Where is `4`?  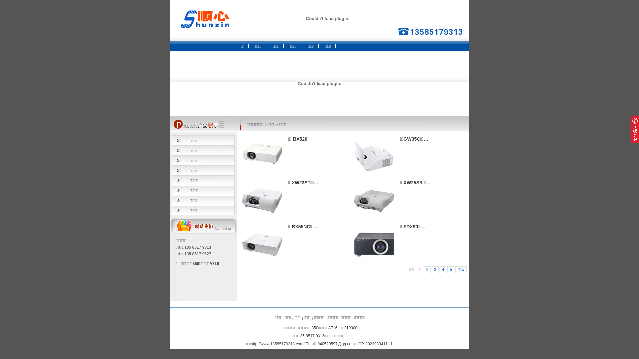 4 is located at coordinates (443, 270).